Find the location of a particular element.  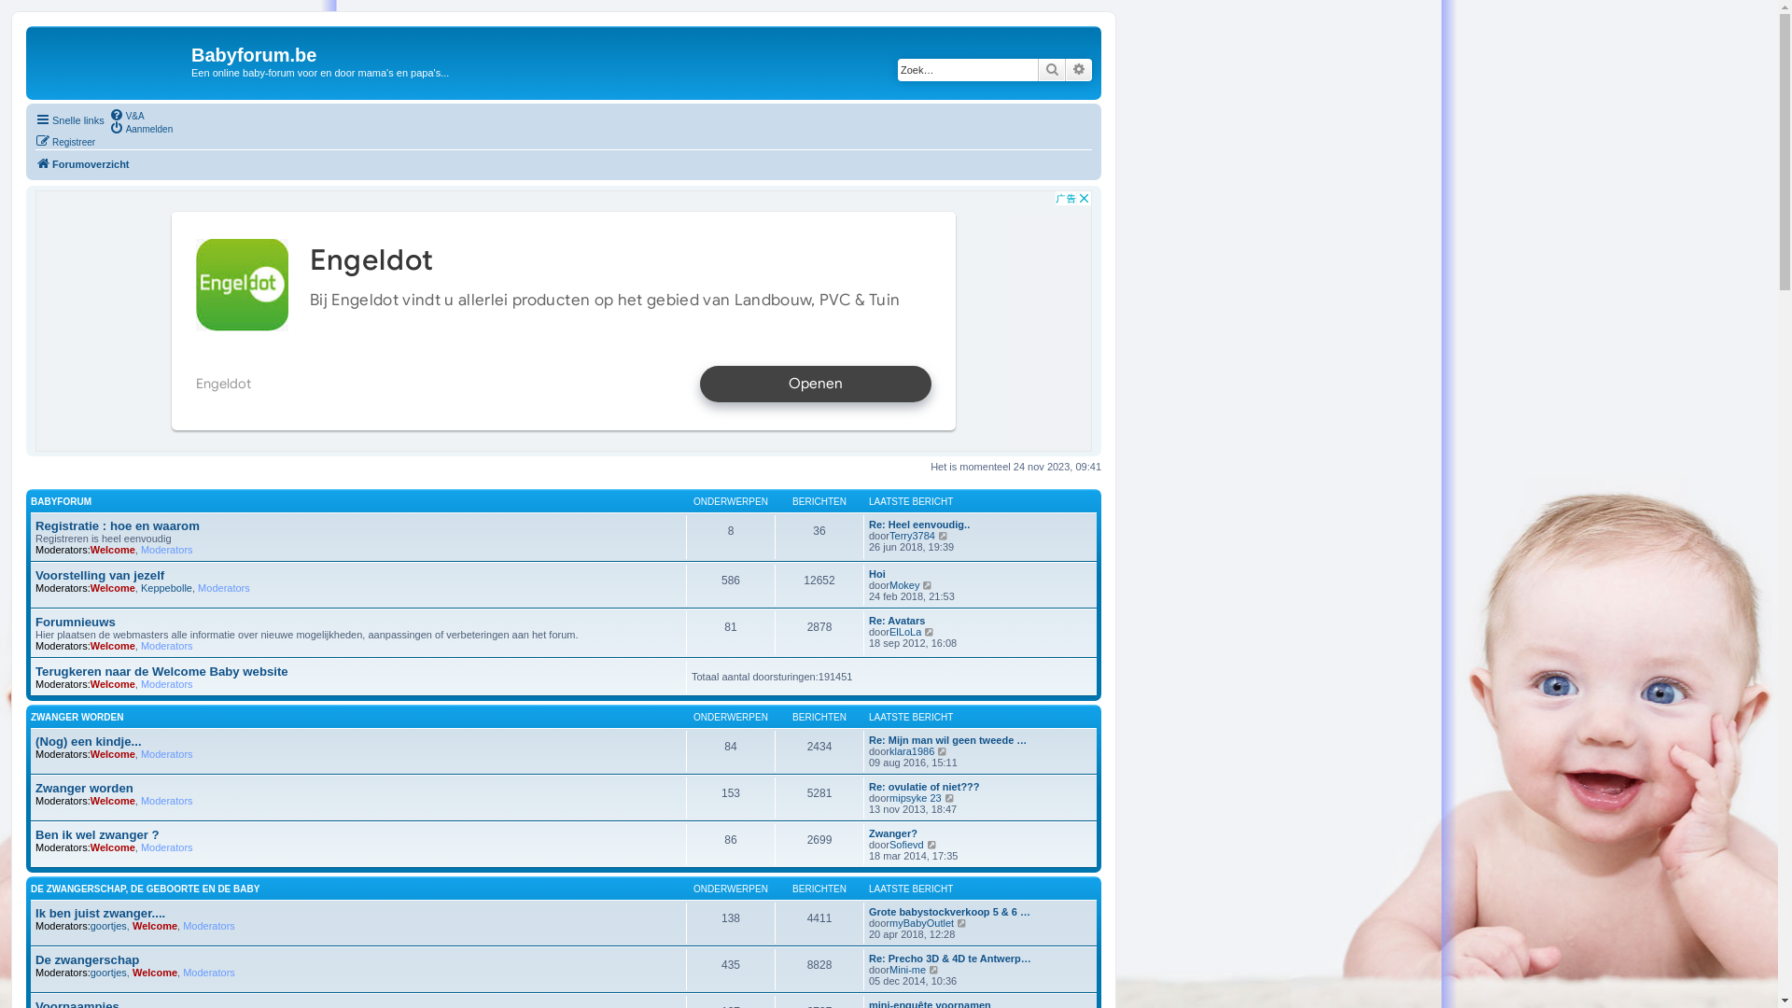

Moderators is located at coordinates (167, 847).